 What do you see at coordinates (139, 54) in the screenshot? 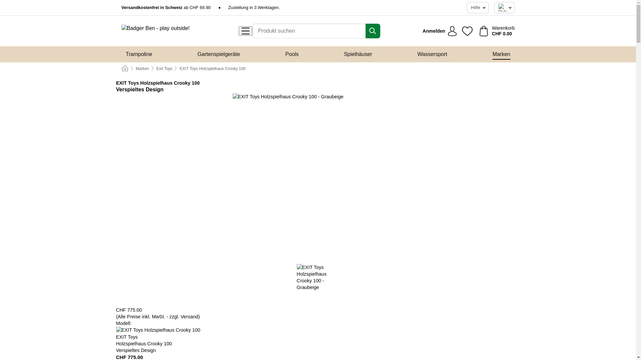
I see `Trampoline` at bounding box center [139, 54].